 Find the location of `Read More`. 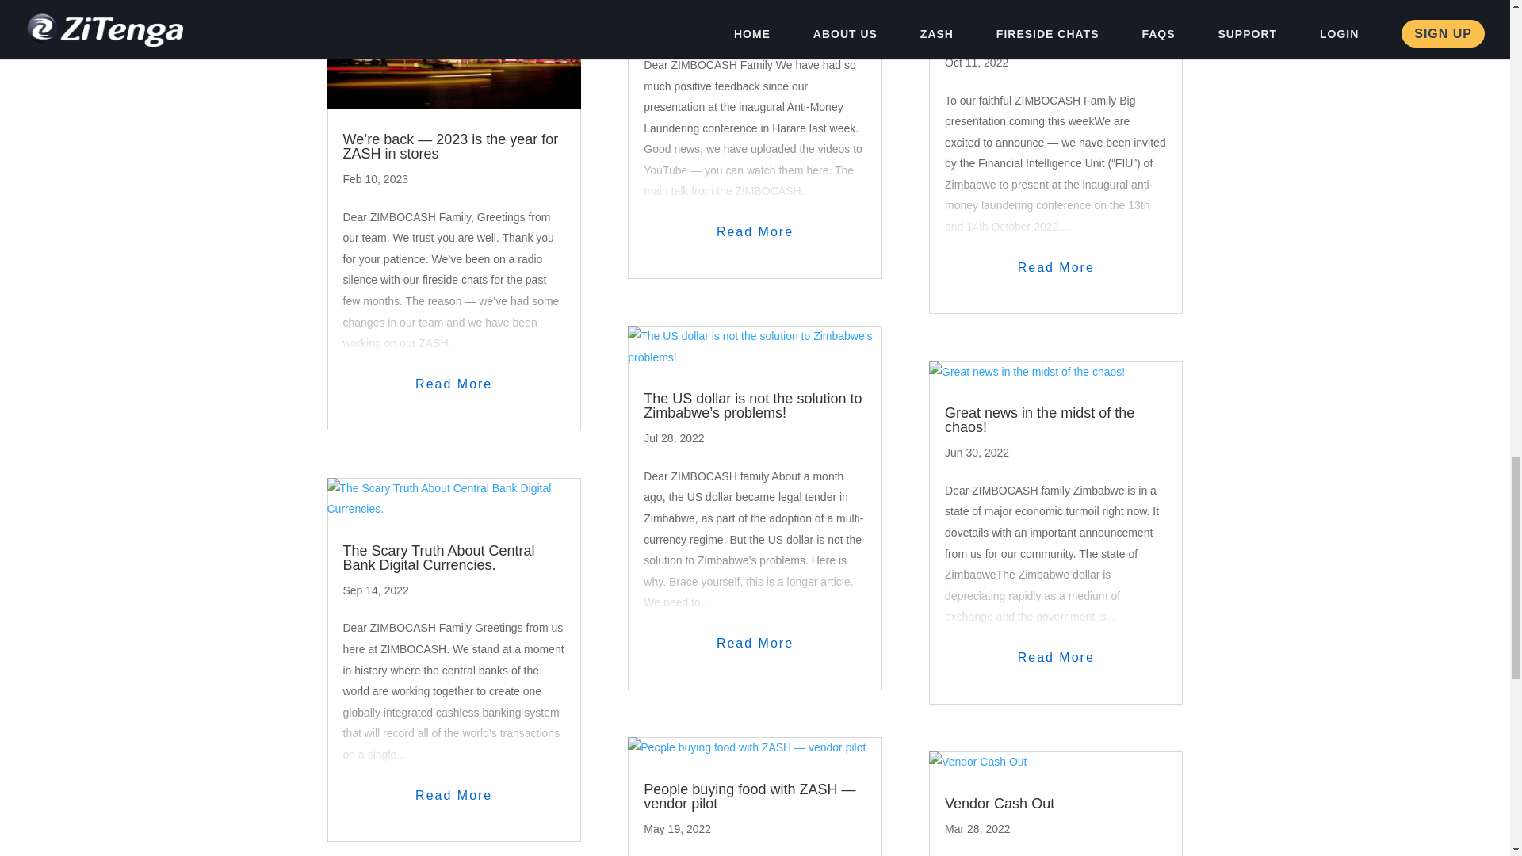

Read More is located at coordinates (755, 644).